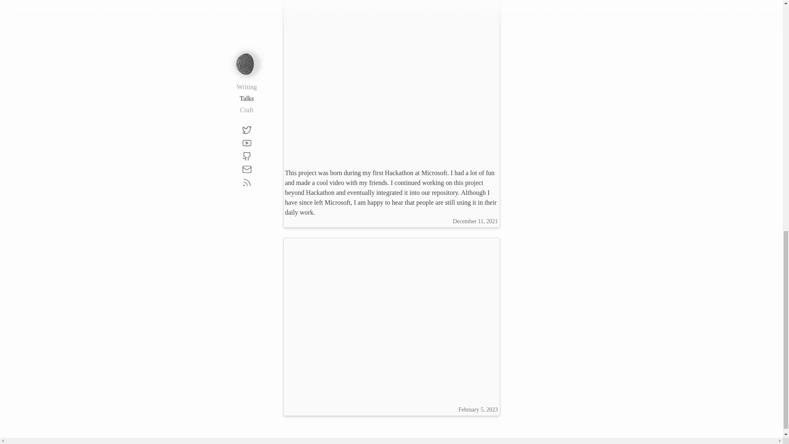 This screenshot has width=789, height=444. I want to click on Advanced TypeScript, so click(391, 81).